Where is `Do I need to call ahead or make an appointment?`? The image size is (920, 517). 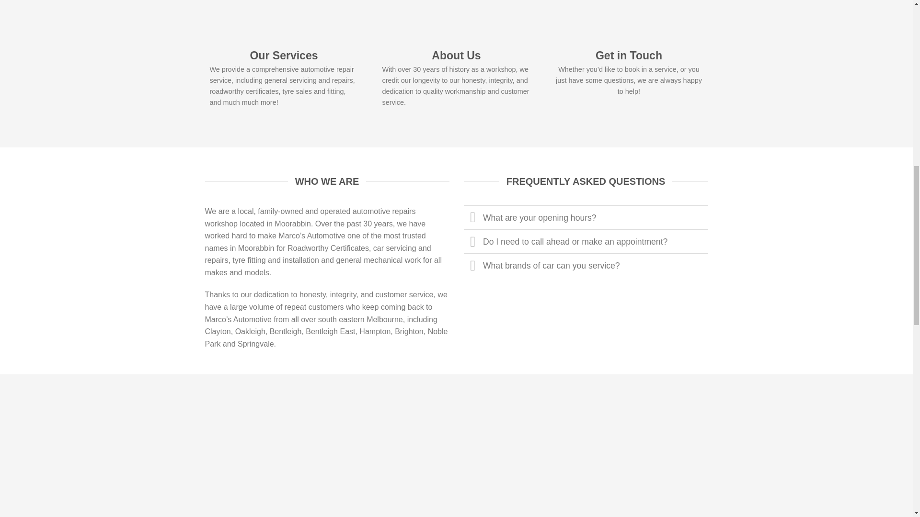
Do I need to call ahead or make an appointment? is located at coordinates (586, 241).